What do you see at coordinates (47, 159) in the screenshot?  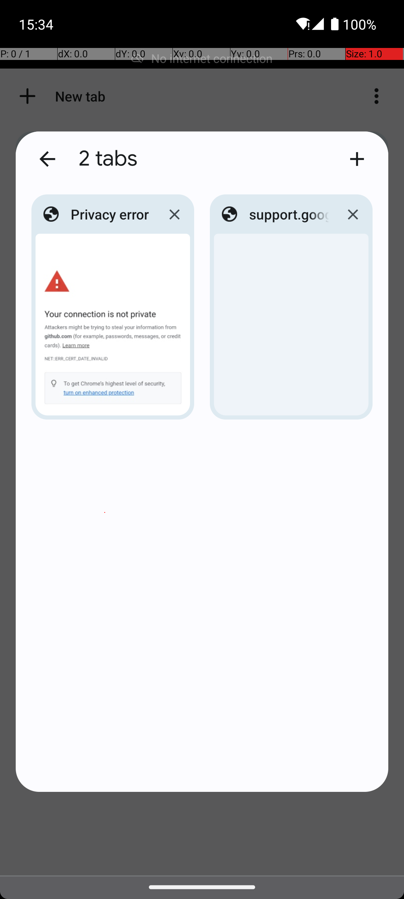 I see `Hide fullscreen grid` at bounding box center [47, 159].